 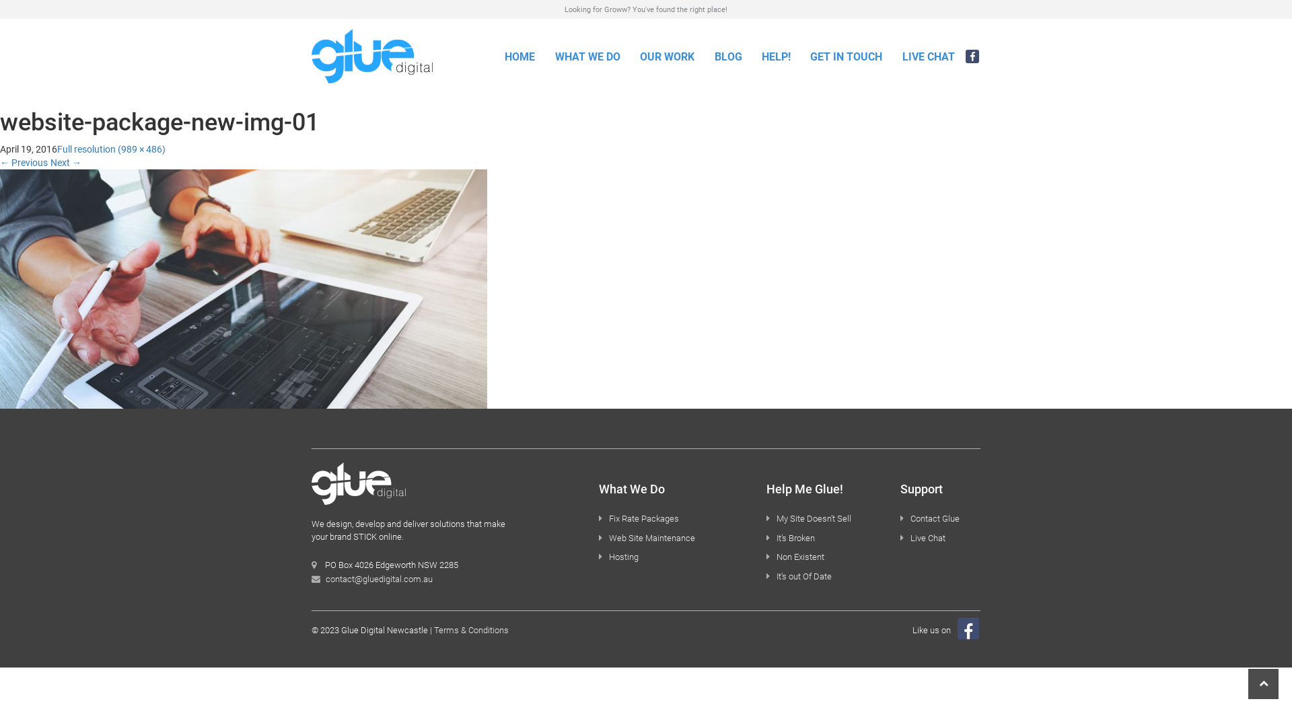 What do you see at coordinates (777, 58) in the screenshot?
I see `HELP!` at bounding box center [777, 58].